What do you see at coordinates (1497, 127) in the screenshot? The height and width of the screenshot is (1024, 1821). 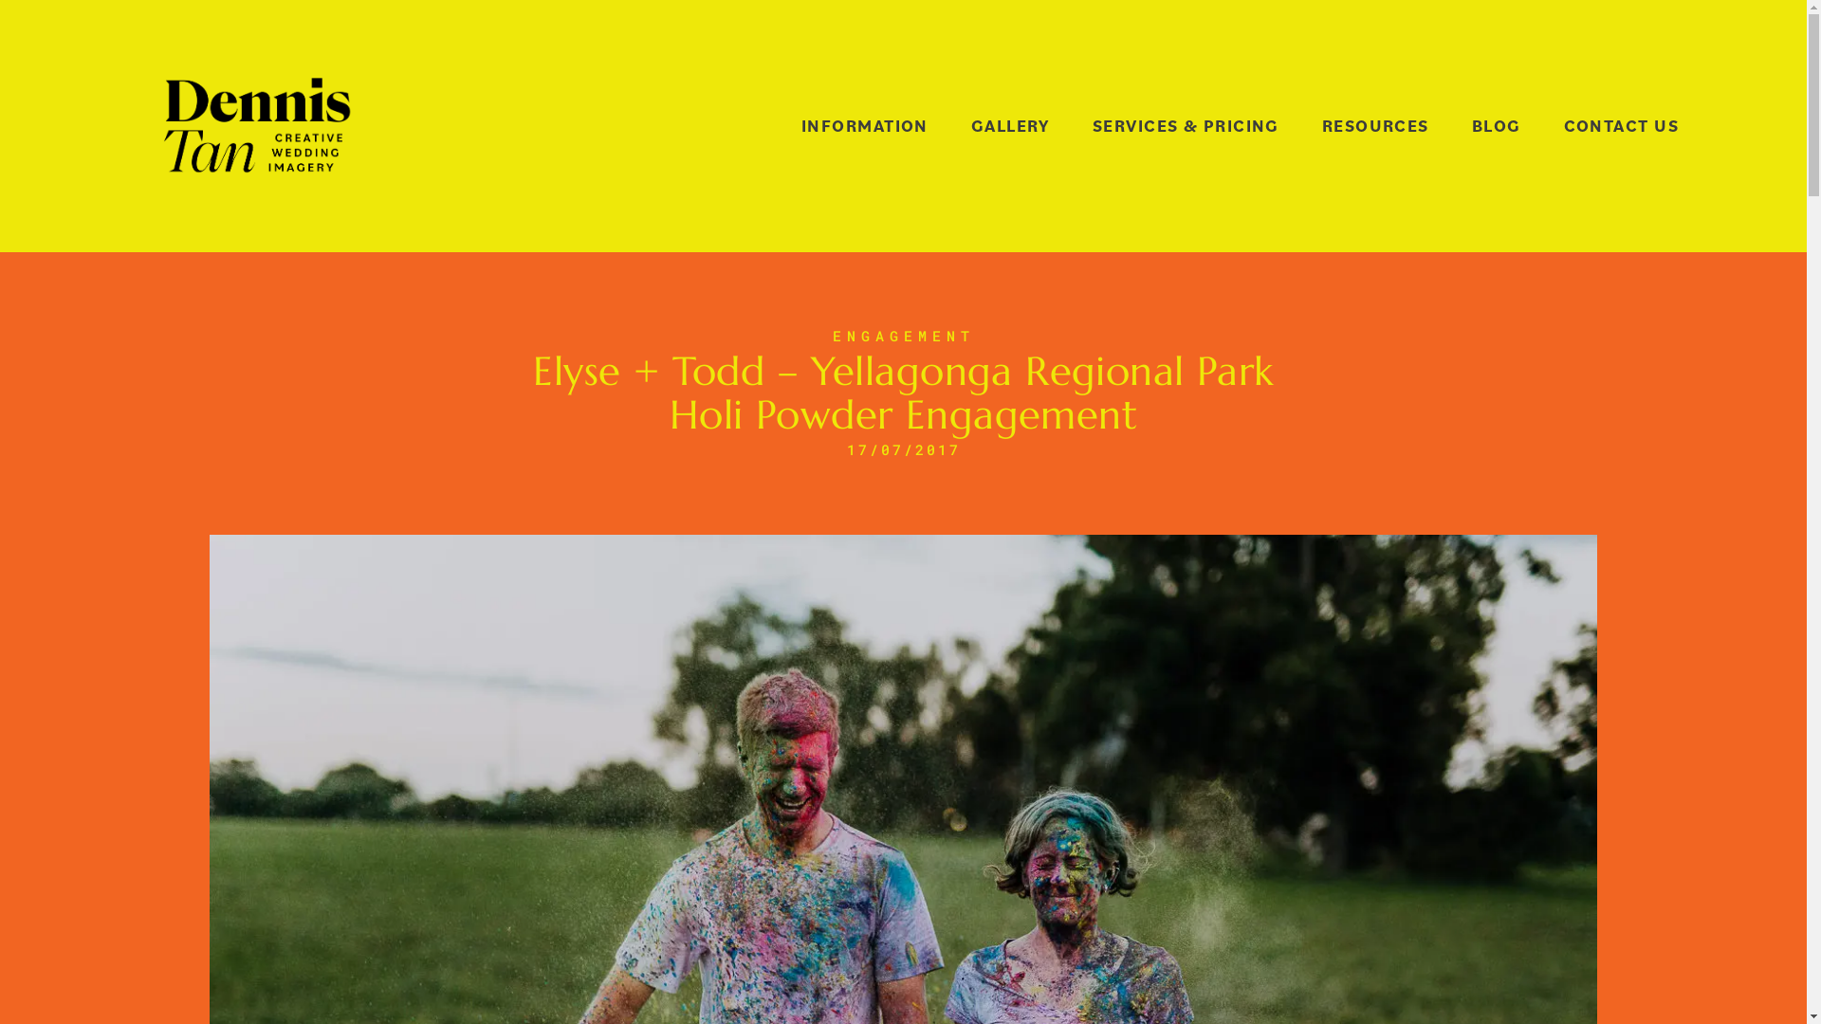 I see `BLOG` at bounding box center [1497, 127].